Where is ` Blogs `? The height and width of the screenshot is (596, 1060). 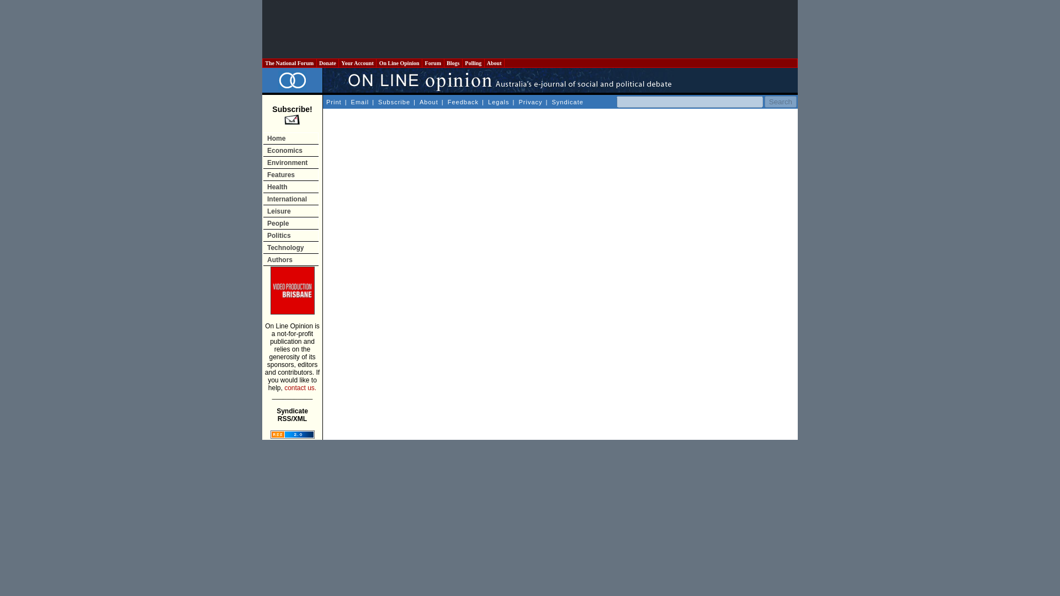  Blogs  is located at coordinates (453, 63).